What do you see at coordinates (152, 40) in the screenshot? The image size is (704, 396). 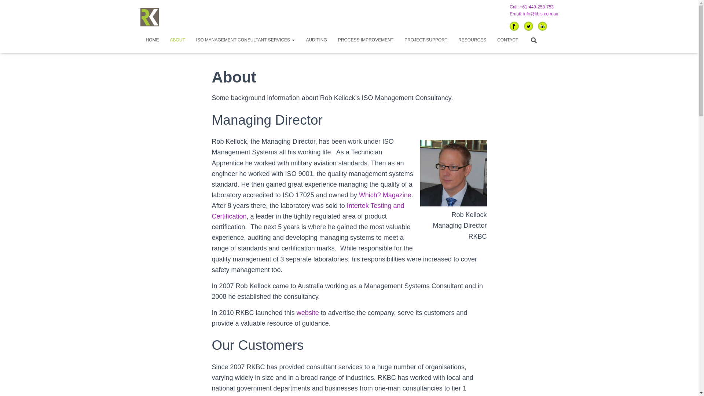 I see `HOME` at bounding box center [152, 40].